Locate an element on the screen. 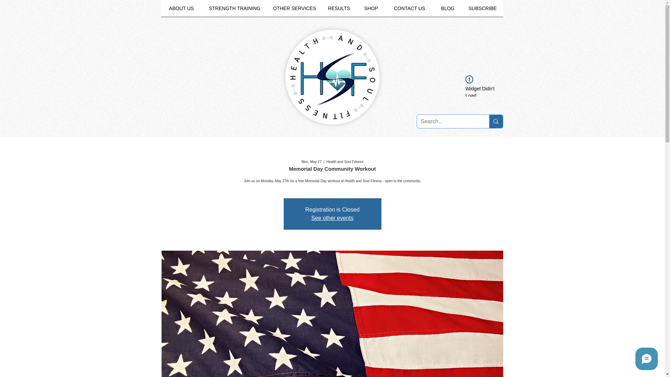 The width and height of the screenshot is (670, 377). SHOP is located at coordinates (371, 10).